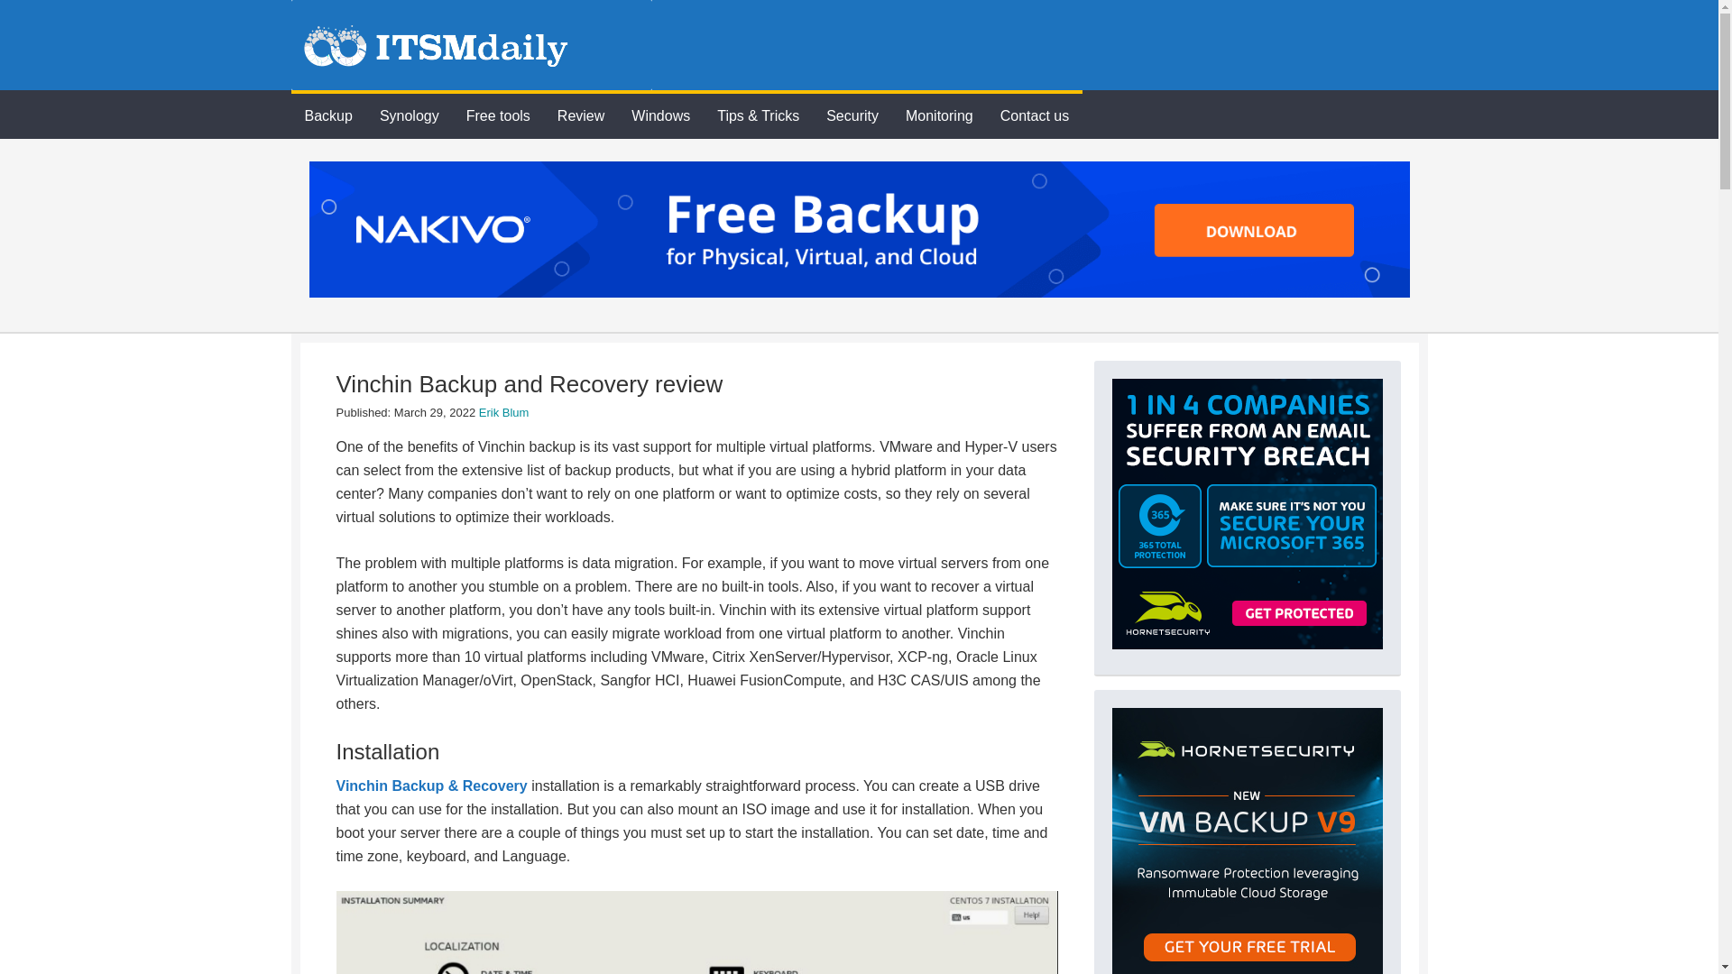 The width and height of the screenshot is (1732, 974). What do you see at coordinates (504, 413) in the screenshot?
I see `Erik Blum` at bounding box center [504, 413].